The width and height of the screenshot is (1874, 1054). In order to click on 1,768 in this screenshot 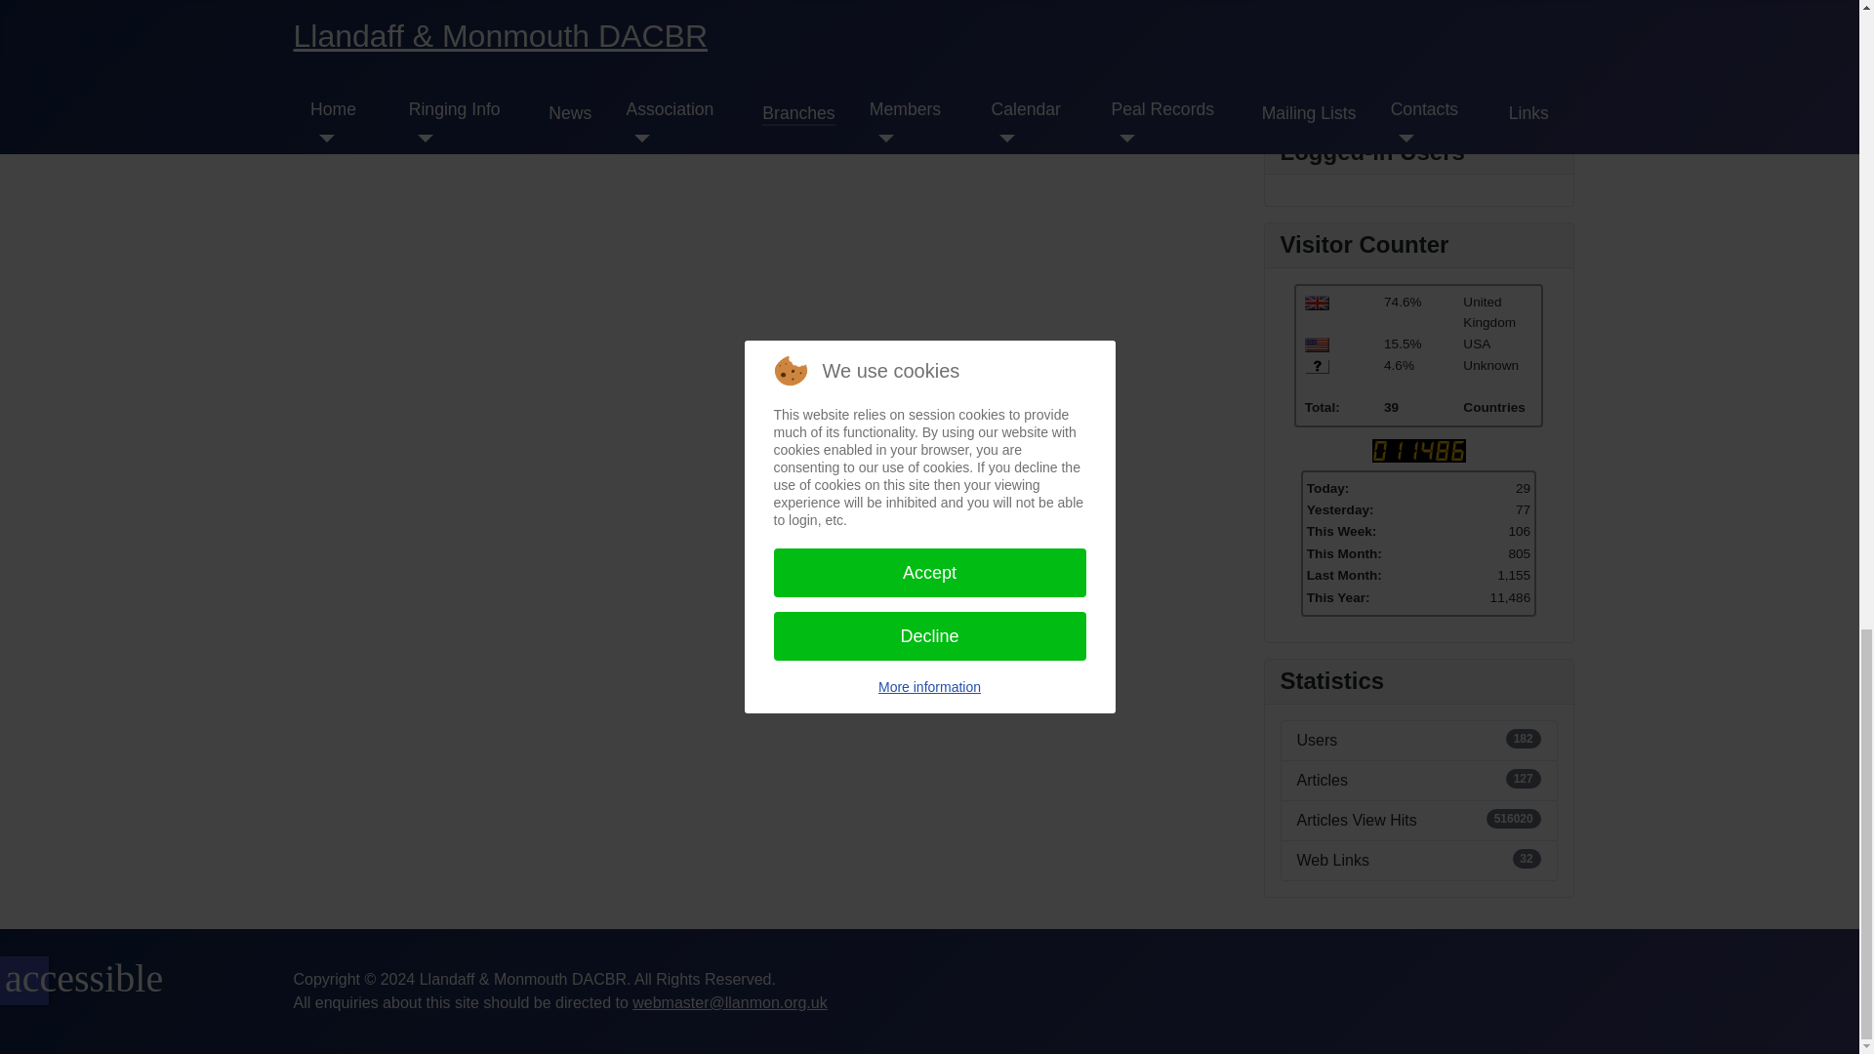, I will do `click(1316, 344)`.